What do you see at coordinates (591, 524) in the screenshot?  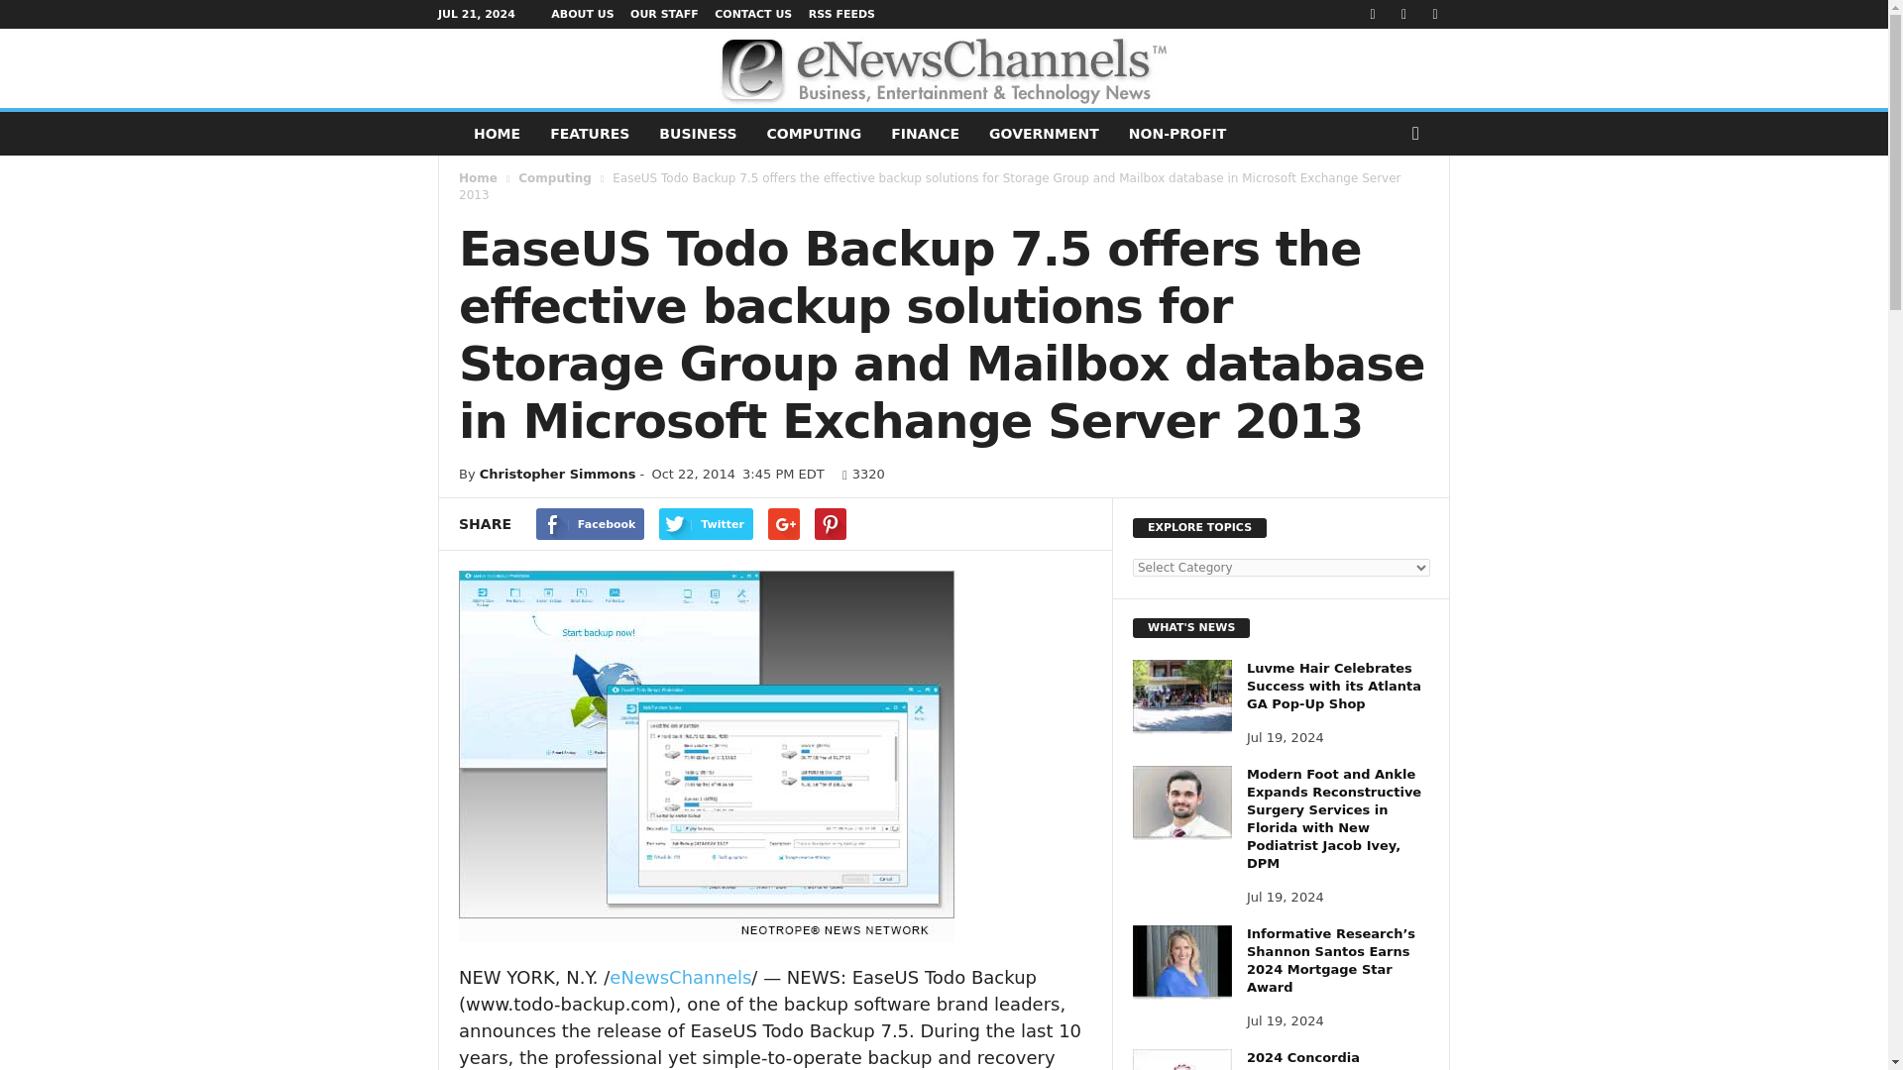 I see `Facebook` at bounding box center [591, 524].